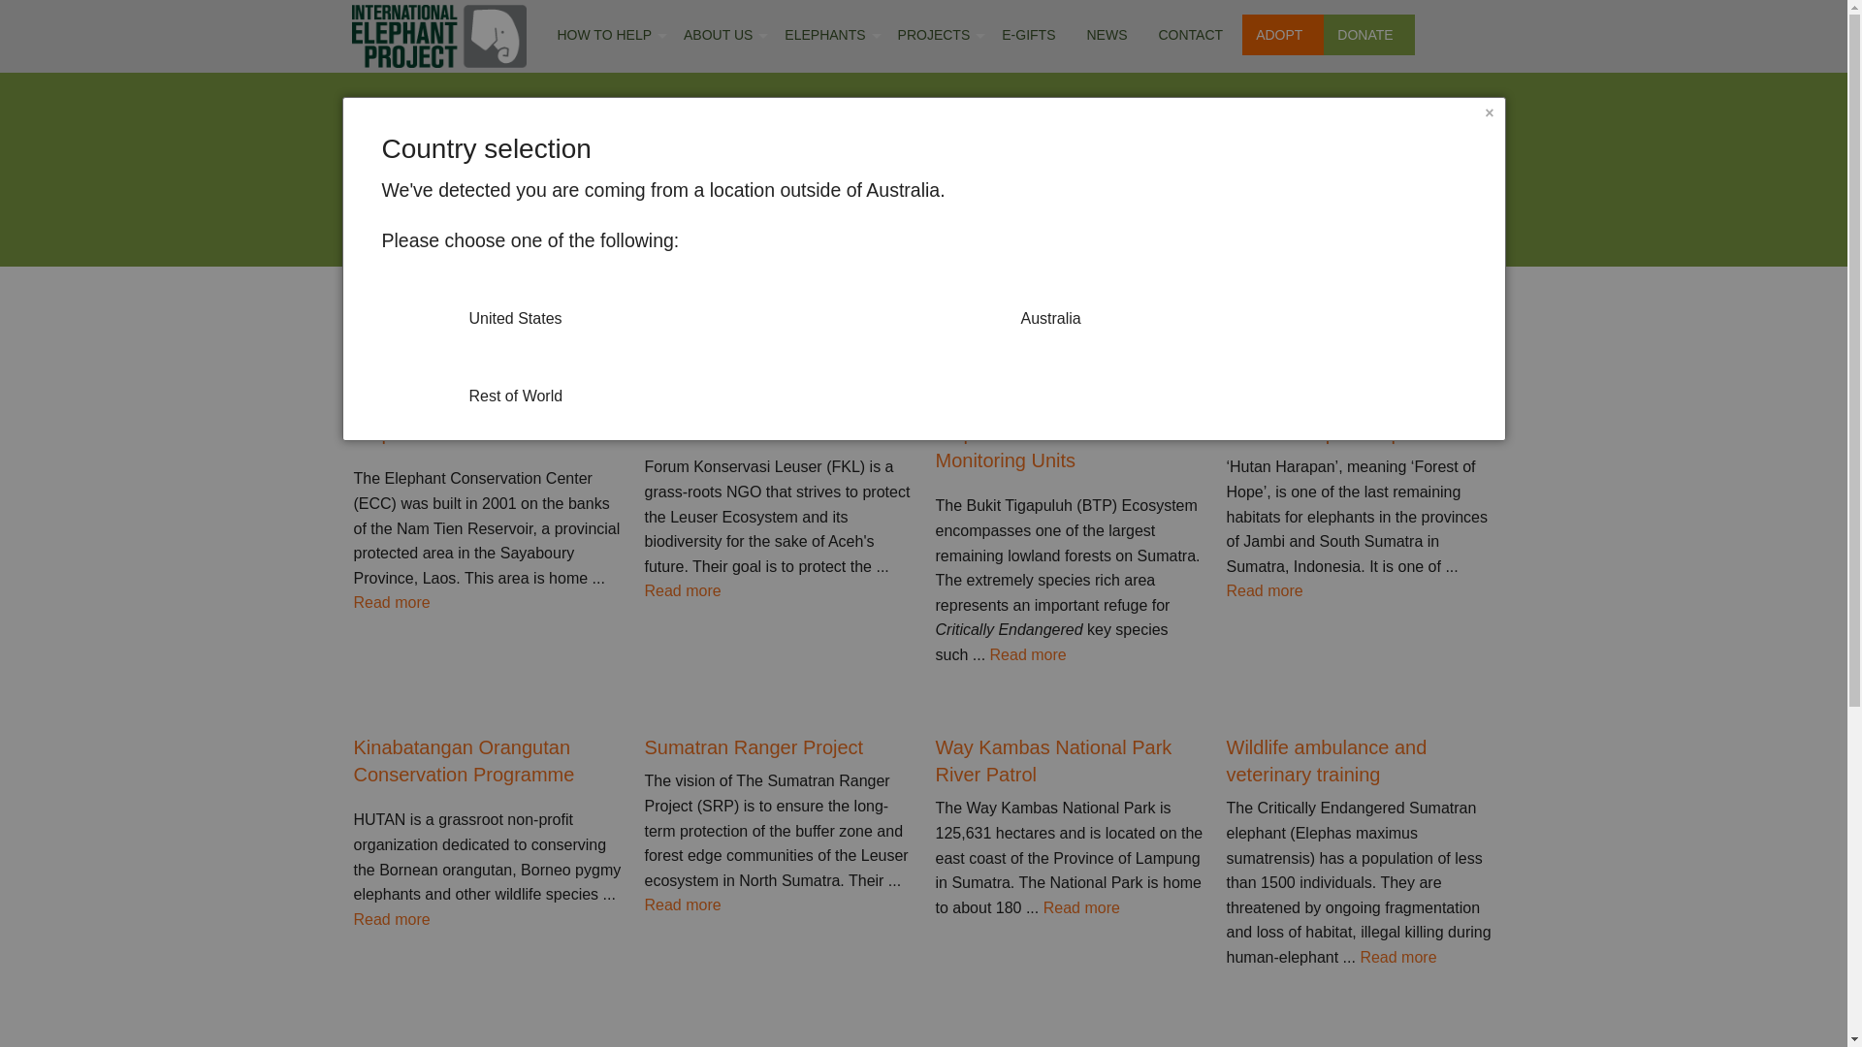  What do you see at coordinates (487, 761) in the screenshot?
I see `Kinabatangan Orangutan Conservation Programme` at bounding box center [487, 761].